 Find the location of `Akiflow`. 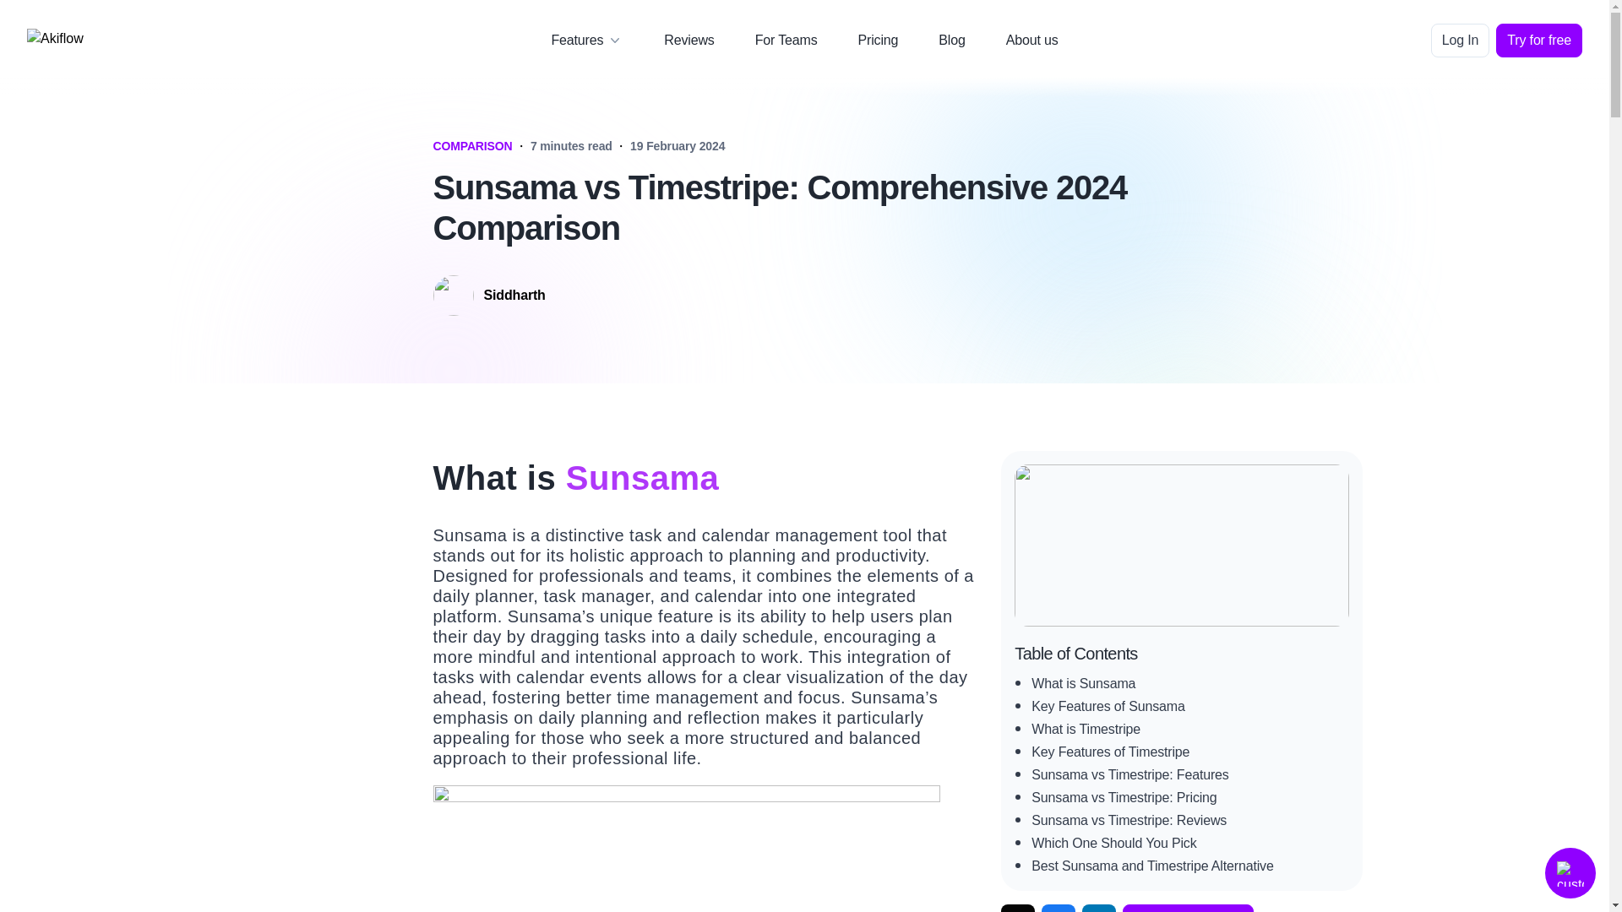

Akiflow is located at coordinates (101, 41).